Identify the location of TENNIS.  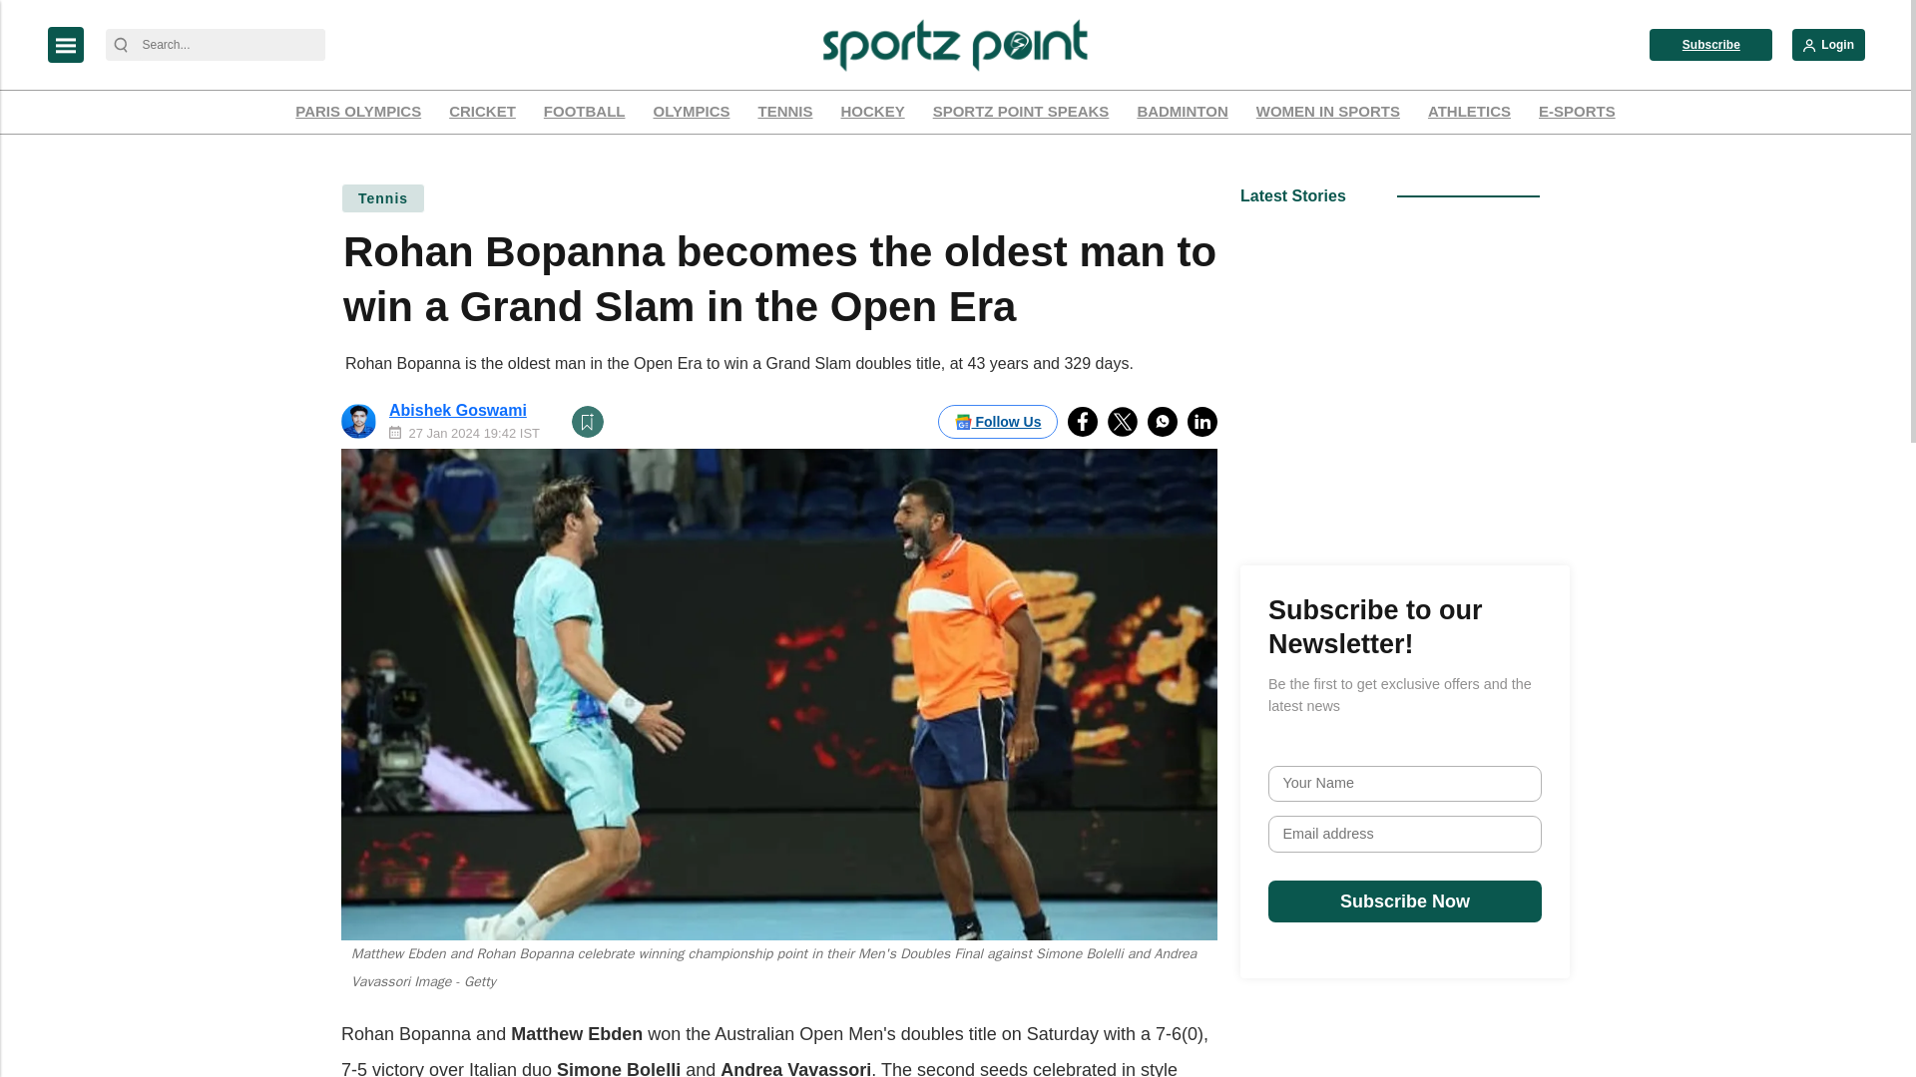
(784, 112).